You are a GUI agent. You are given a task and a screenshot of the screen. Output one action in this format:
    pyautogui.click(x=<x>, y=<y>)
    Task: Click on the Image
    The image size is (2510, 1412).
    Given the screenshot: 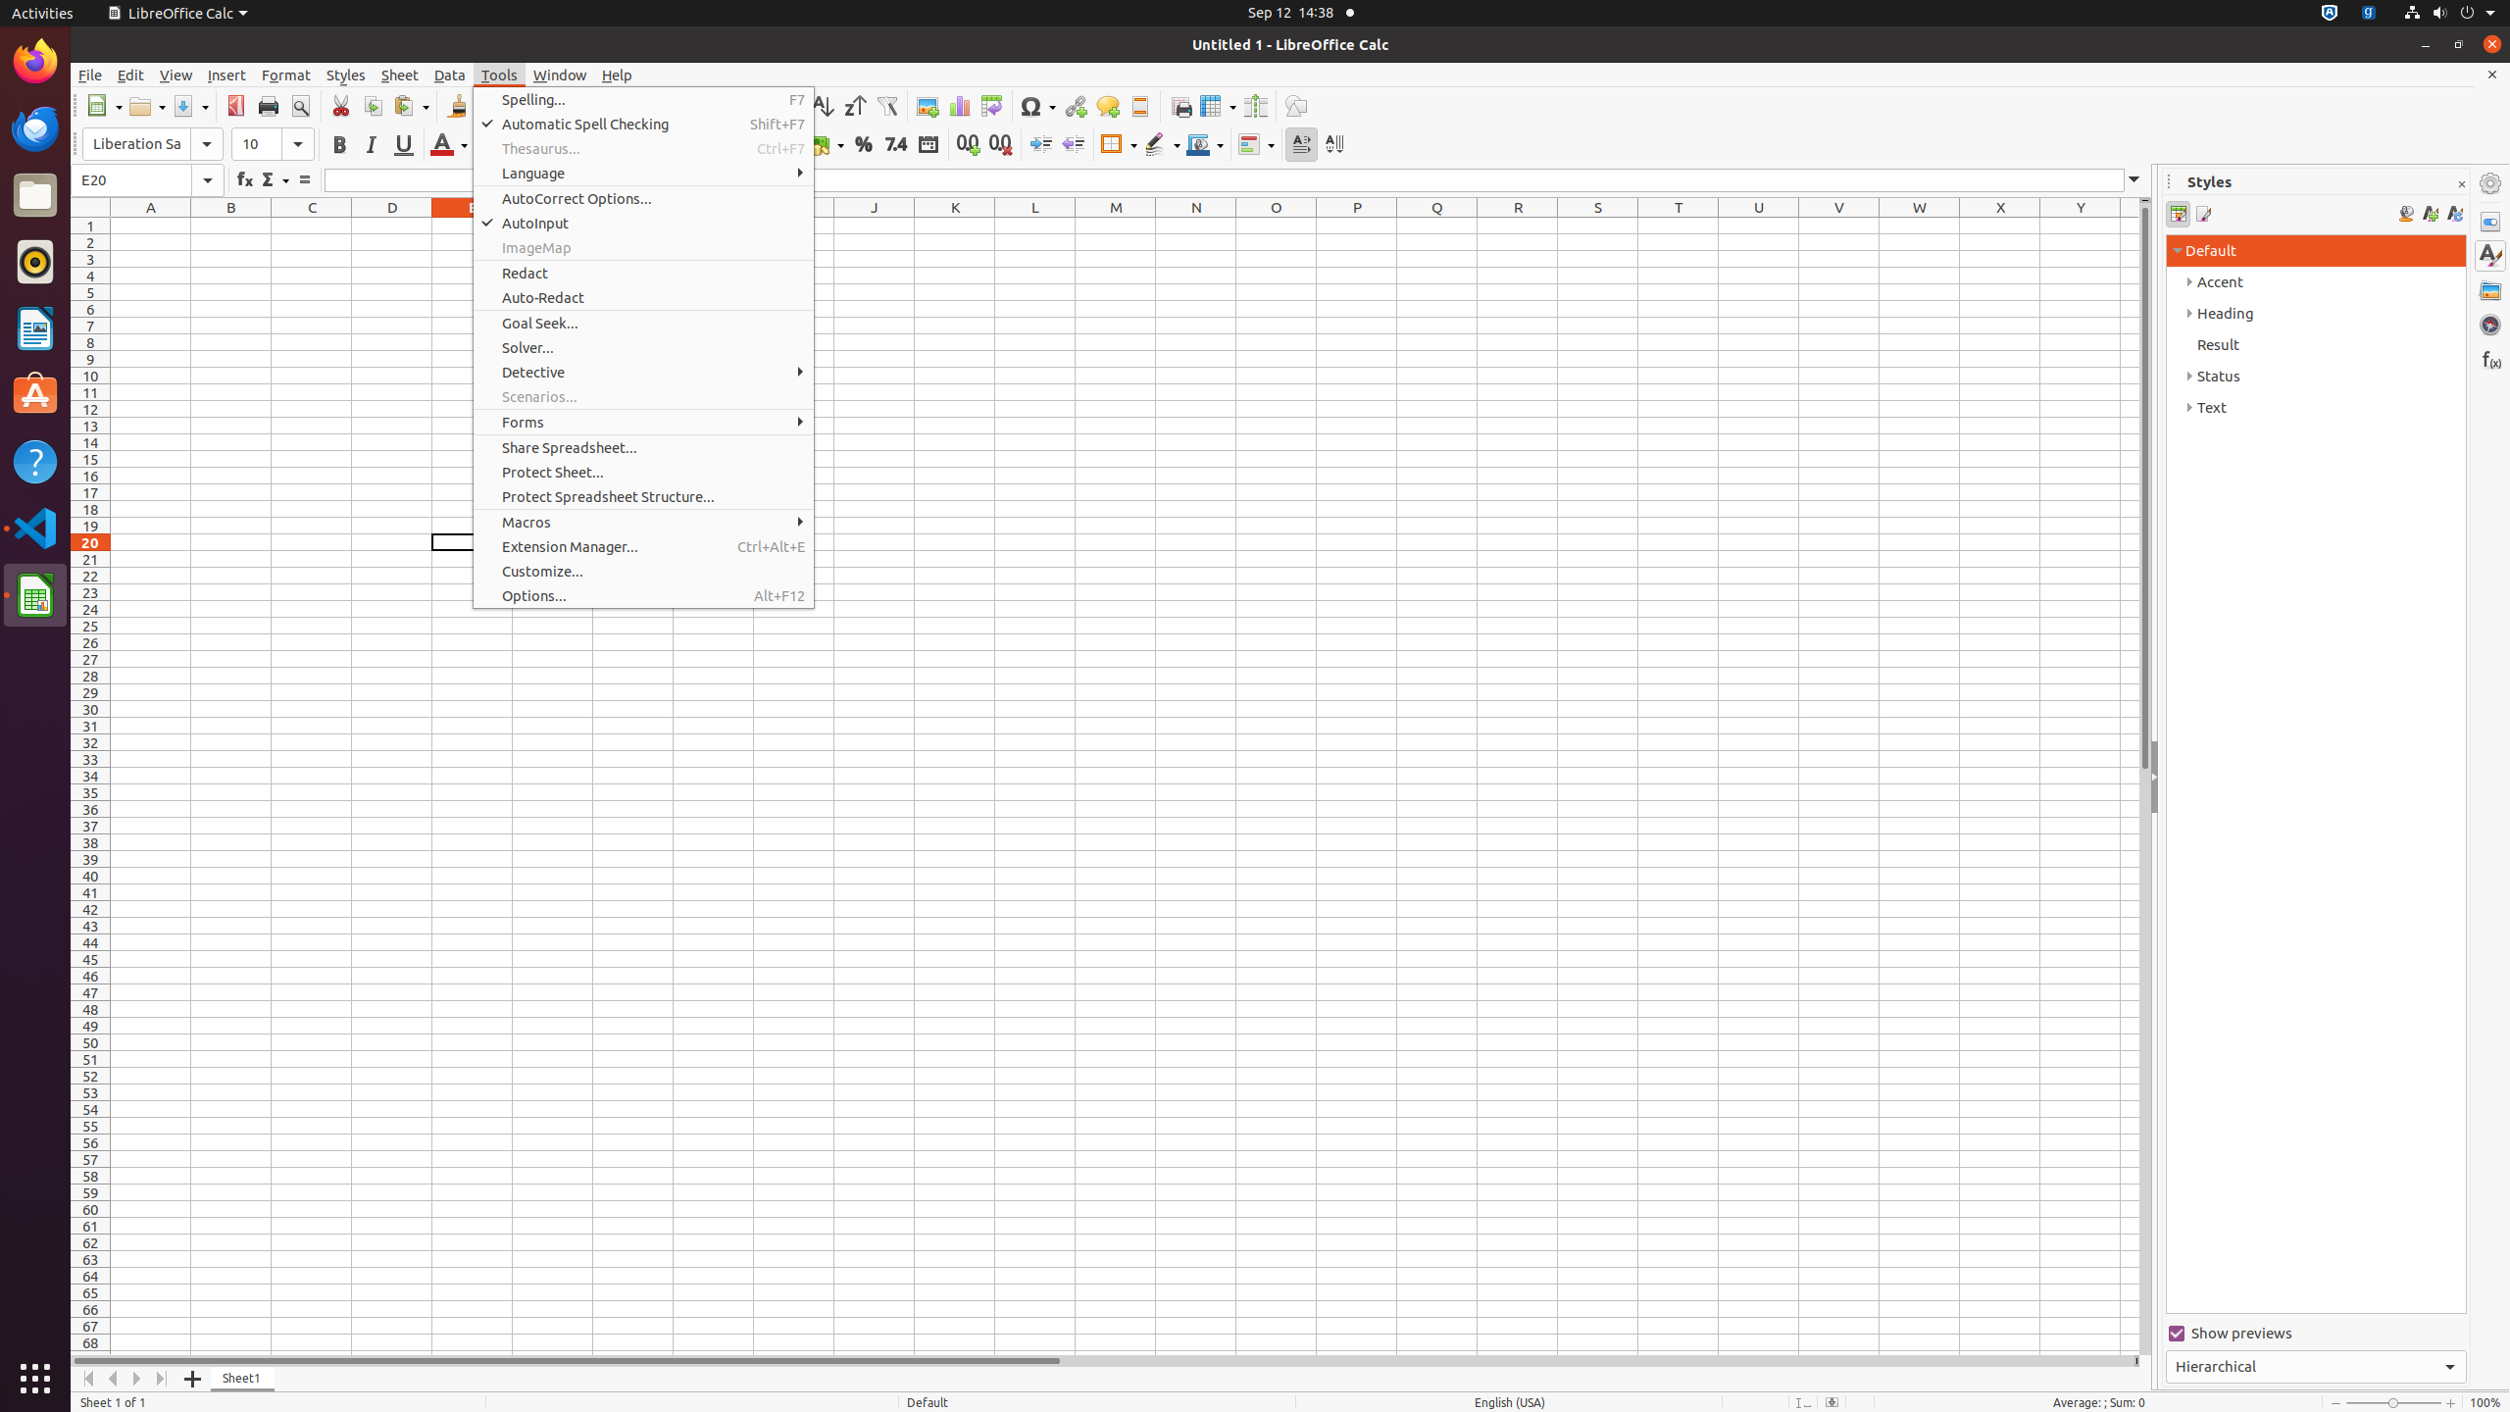 What is the action you would take?
    pyautogui.click(x=928, y=106)
    